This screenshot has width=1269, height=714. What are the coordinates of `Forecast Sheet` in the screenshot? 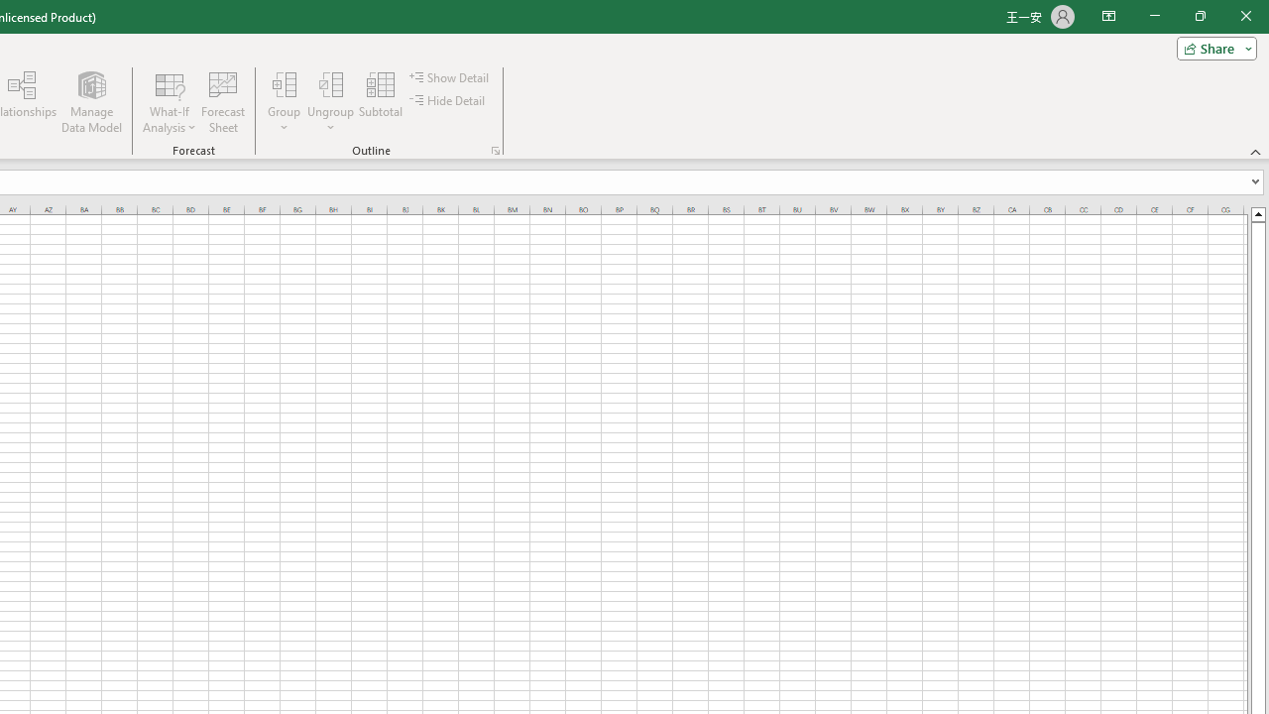 It's located at (222, 101).